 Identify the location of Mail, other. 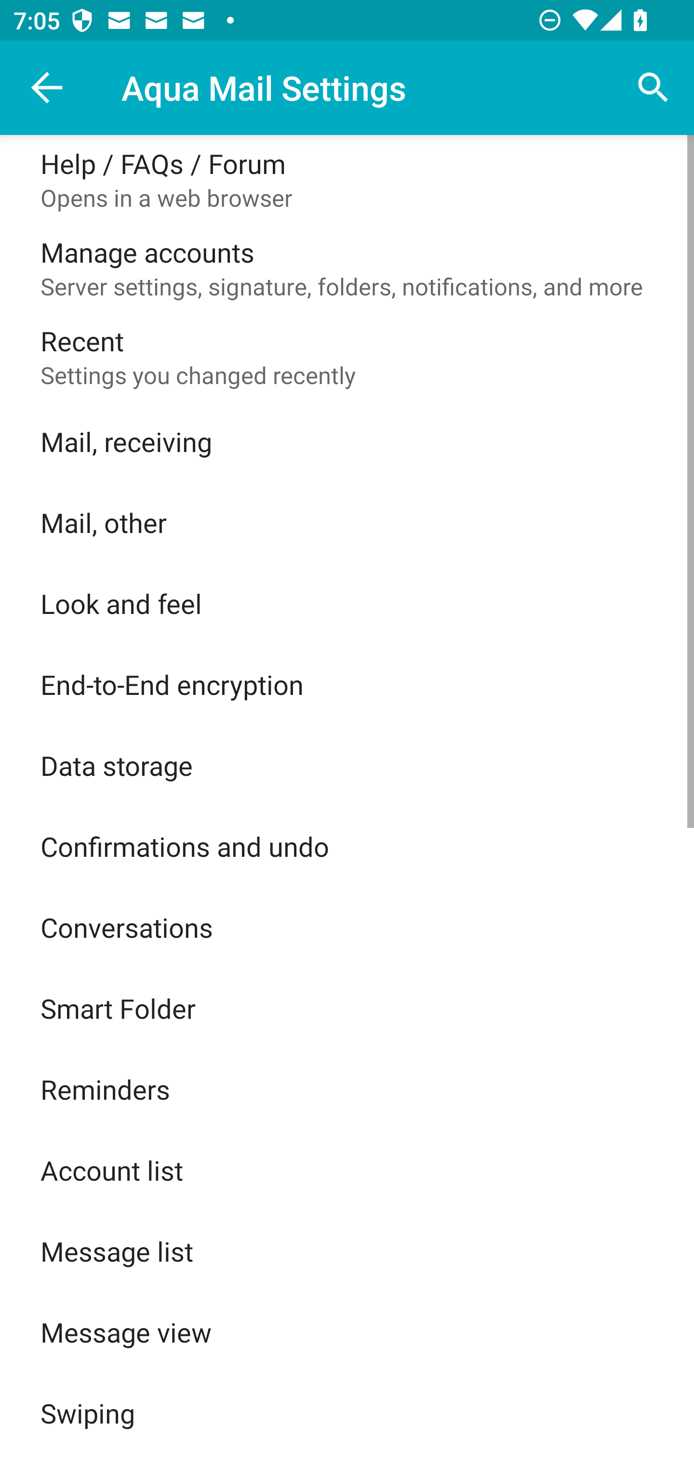
(347, 522).